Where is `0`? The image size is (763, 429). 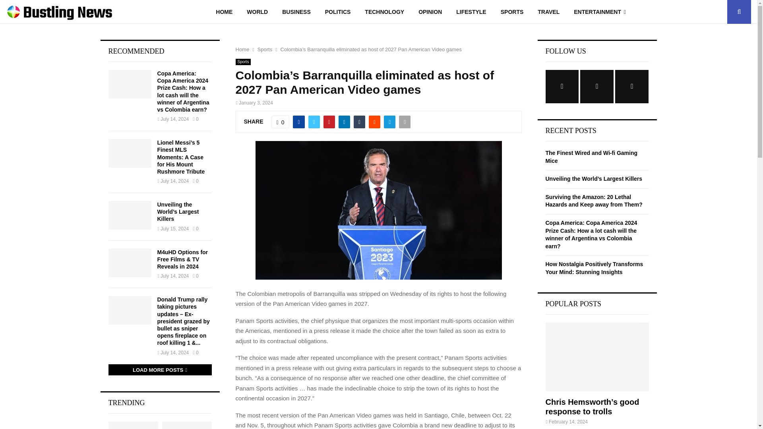 0 is located at coordinates (281, 122).